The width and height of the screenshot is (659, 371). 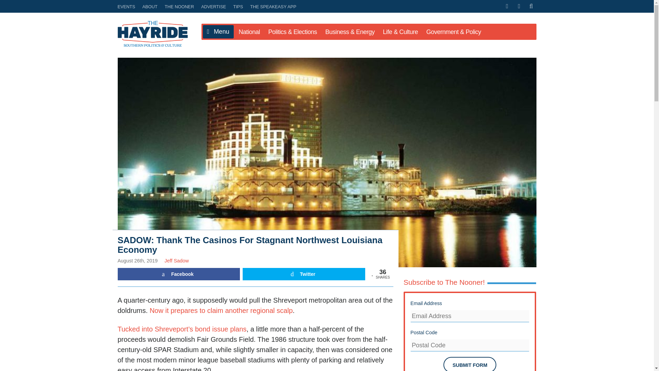 I want to click on THE SPEAKEASY APP, so click(x=272, y=7).